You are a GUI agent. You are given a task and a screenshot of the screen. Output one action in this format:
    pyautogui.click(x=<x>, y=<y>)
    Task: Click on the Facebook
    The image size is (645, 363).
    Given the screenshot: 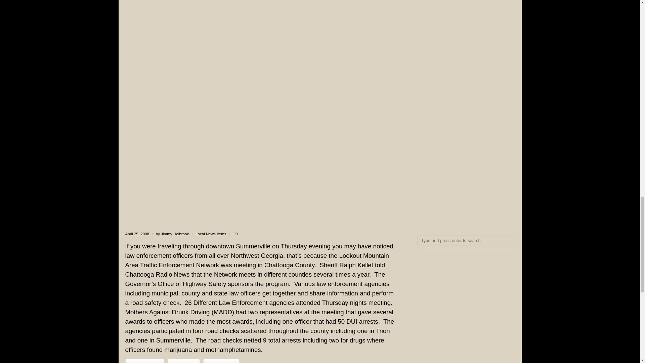 What is the action you would take?
    pyautogui.click(x=144, y=361)
    